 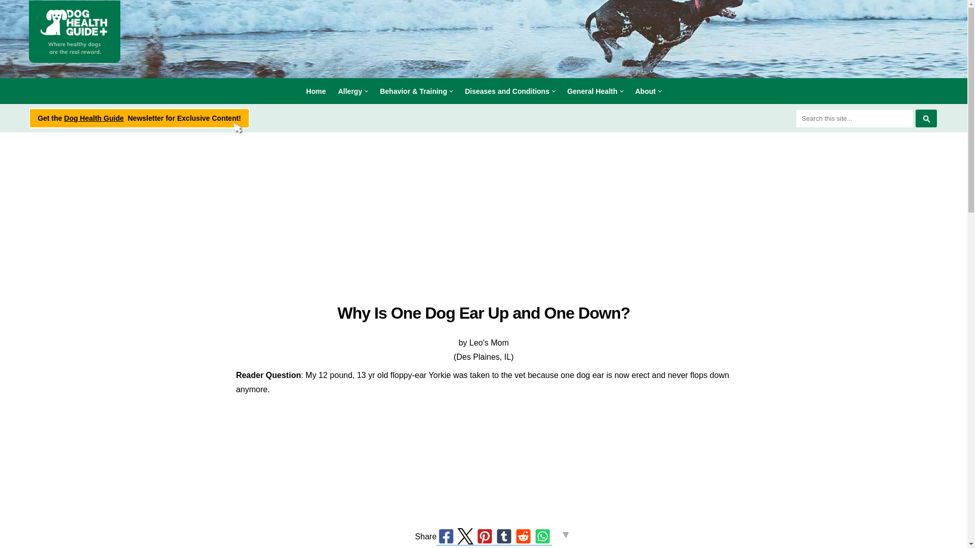 What do you see at coordinates (854, 118) in the screenshot?
I see `Search this site...` at bounding box center [854, 118].